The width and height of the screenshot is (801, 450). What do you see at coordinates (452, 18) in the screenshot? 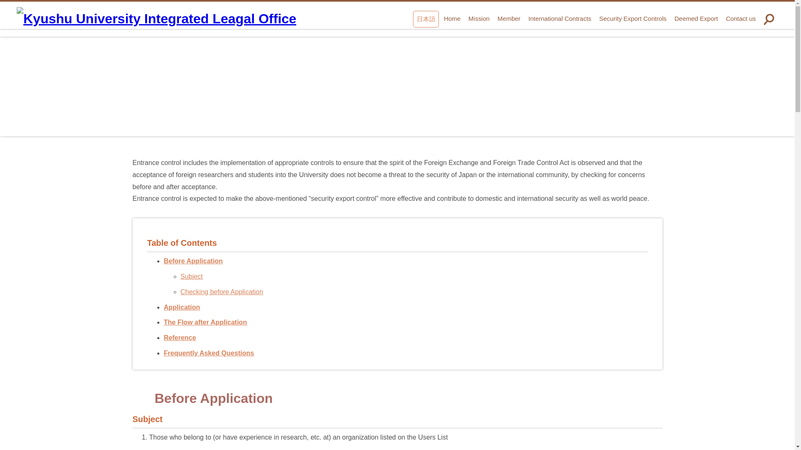
I see `Home` at bounding box center [452, 18].